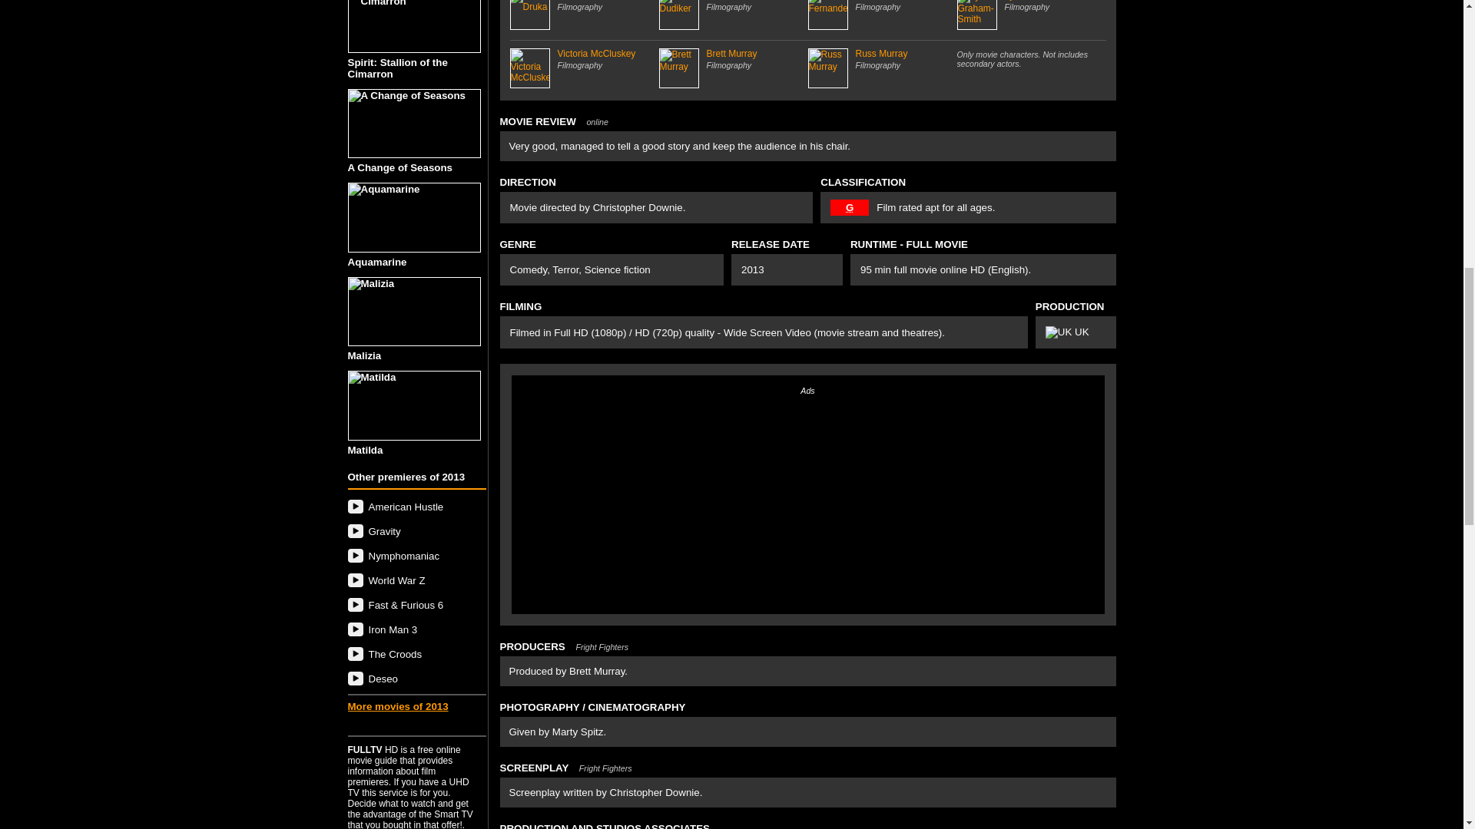  Describe the element at coordinates (416, 507) in the screenshot. I see `American Hustle` at that location.